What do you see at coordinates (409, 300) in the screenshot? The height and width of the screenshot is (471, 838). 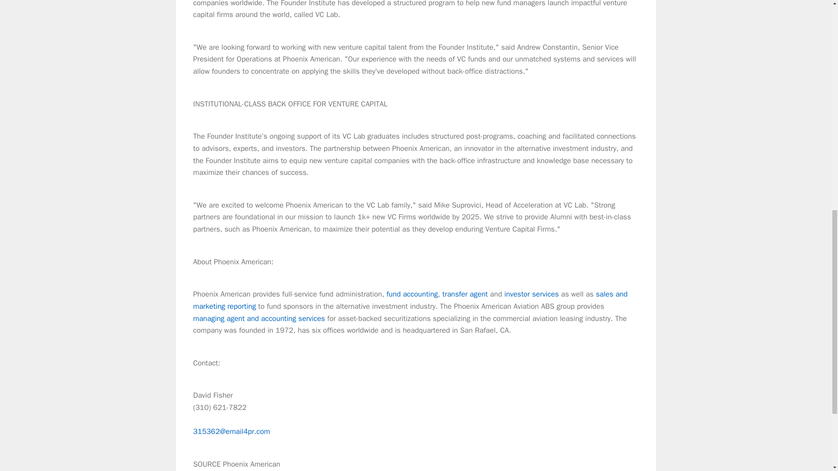 I see `sales and marketing reporting` at bounding box center [409, 300].